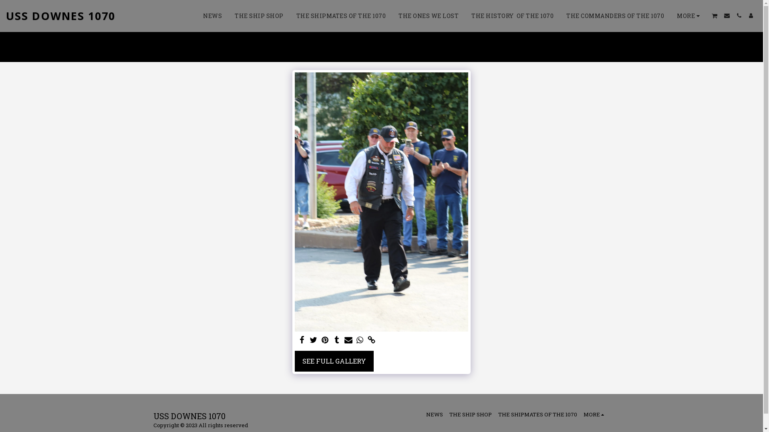  I want to click on  , so click(325, 340).